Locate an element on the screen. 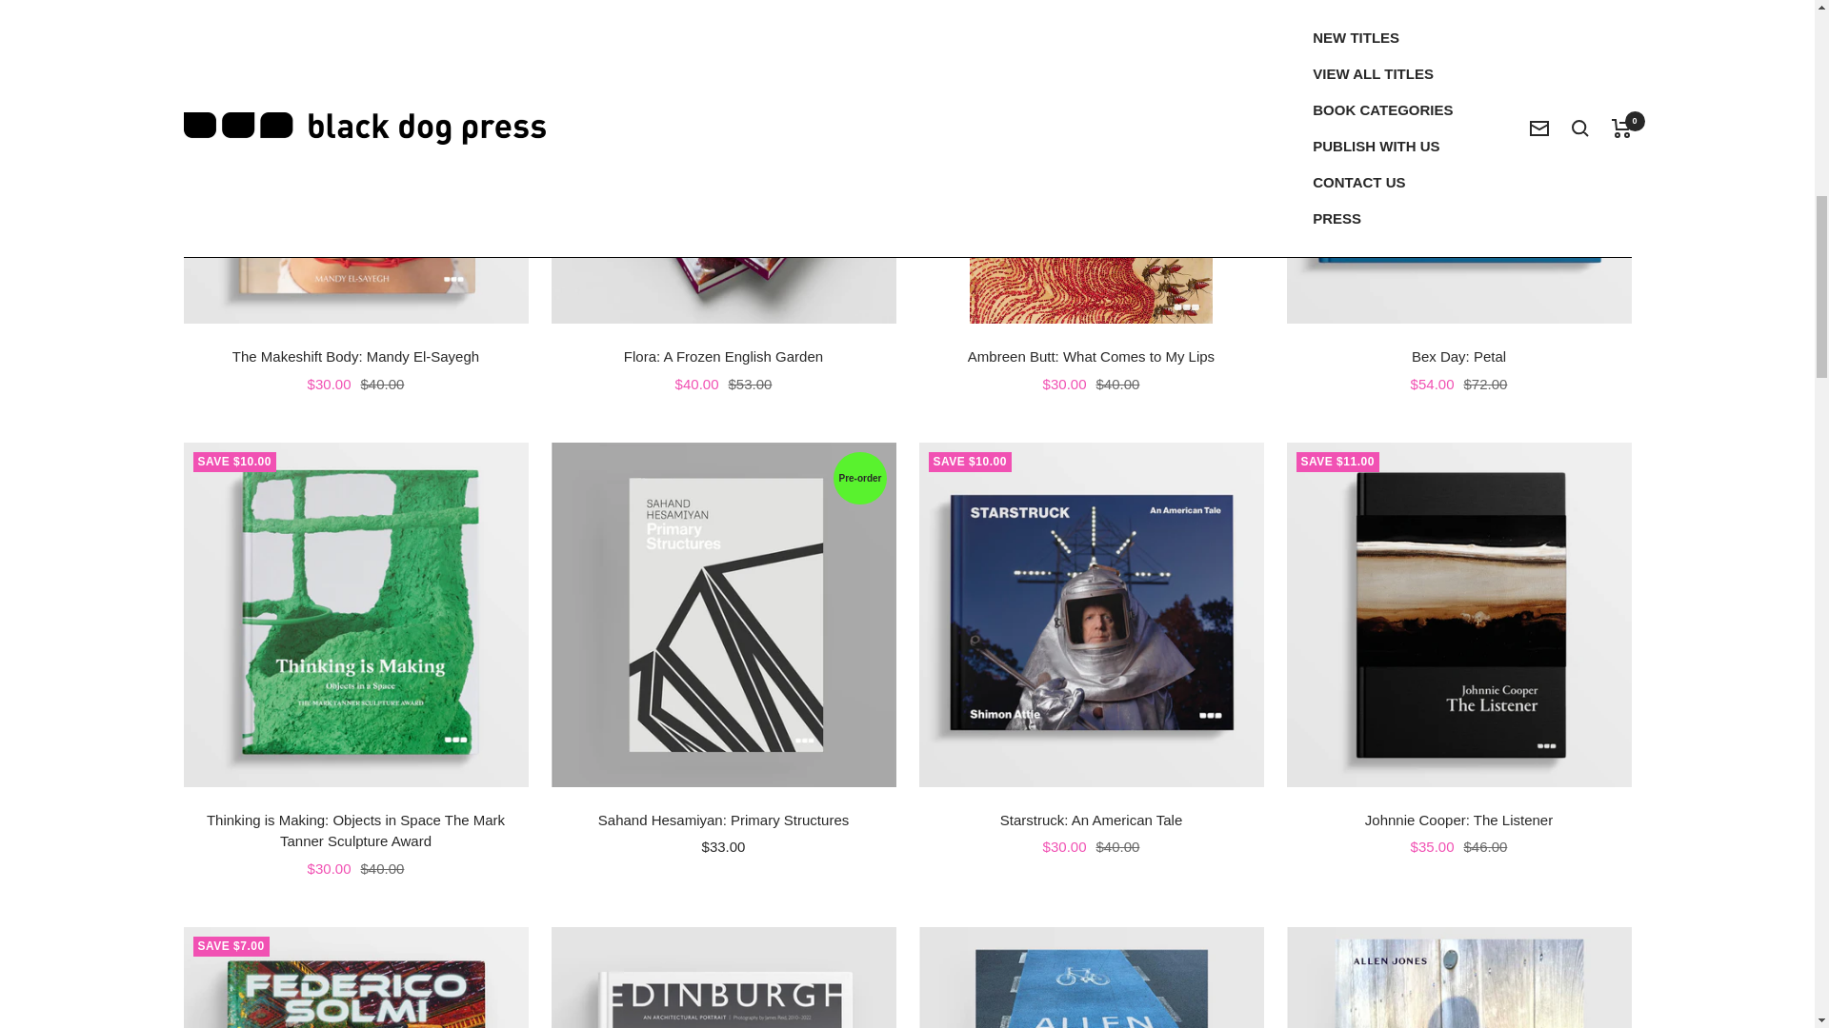  Ambreen Butt: What Comes to My Lips is located at coordinates (1090, 356).